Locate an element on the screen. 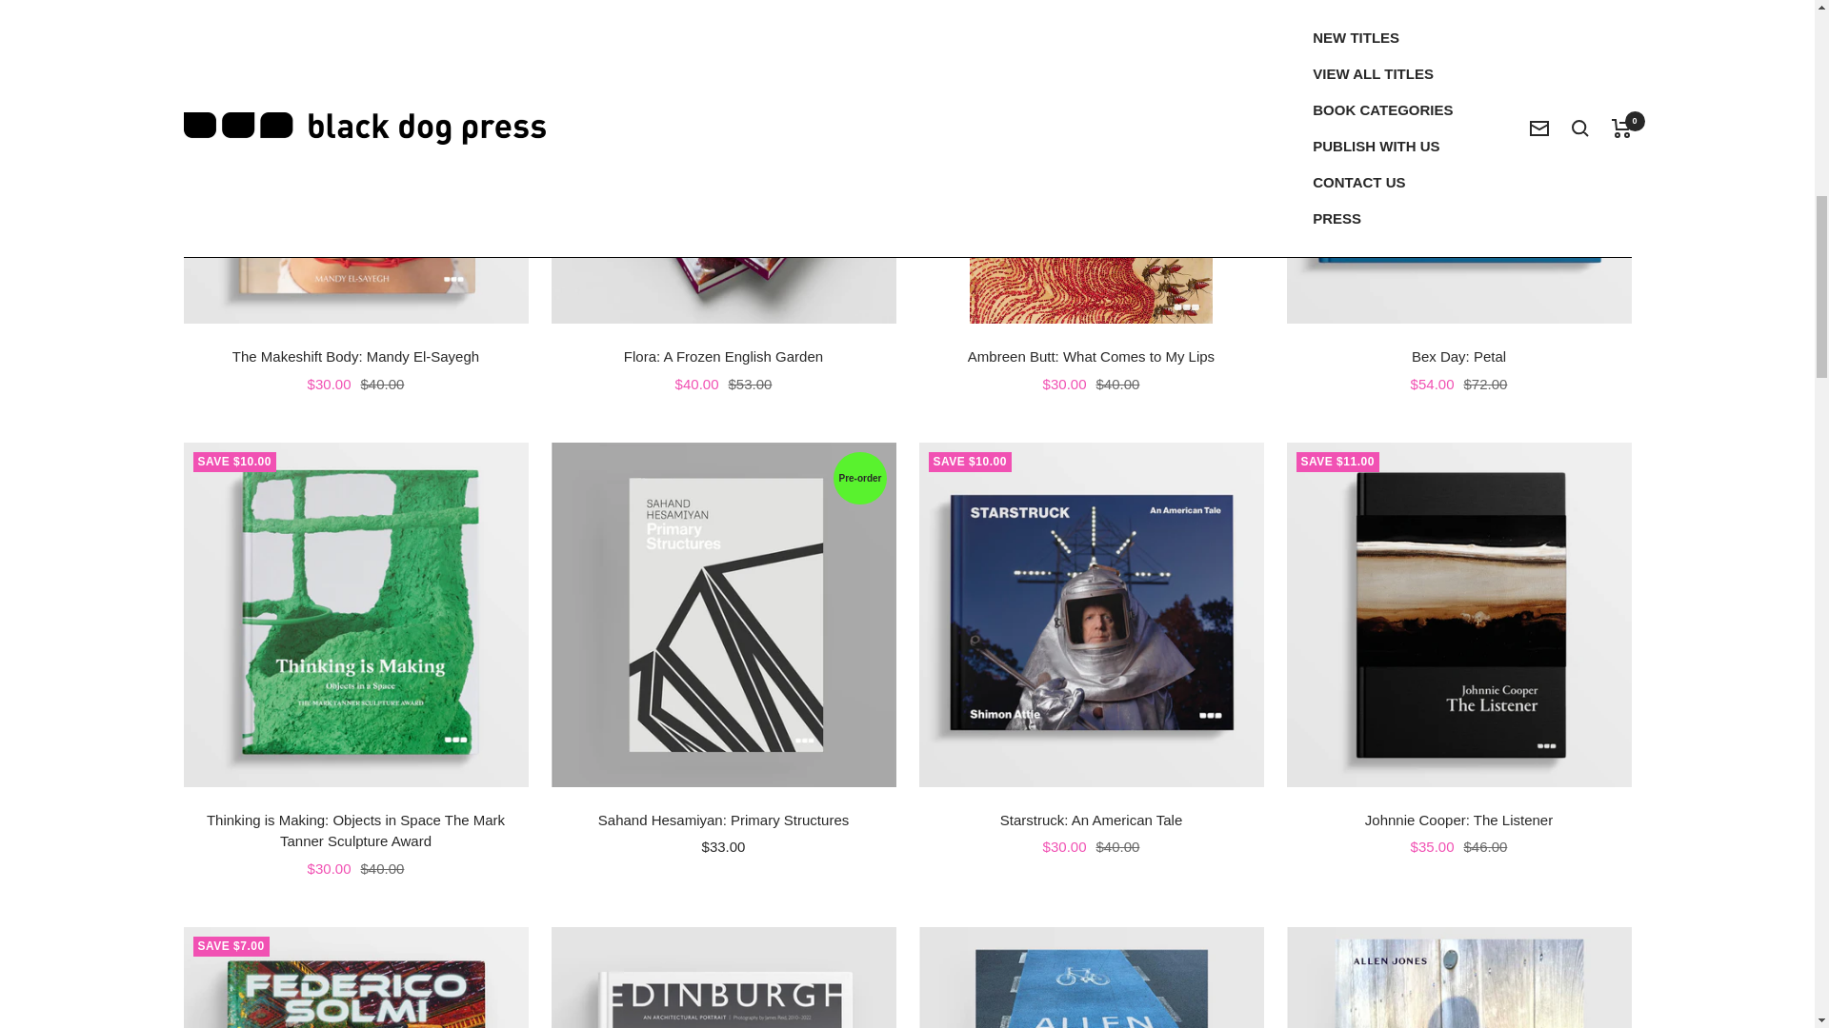  Ambreen Butt: What Comes to My Lips is located at coordinates (1090, 356).